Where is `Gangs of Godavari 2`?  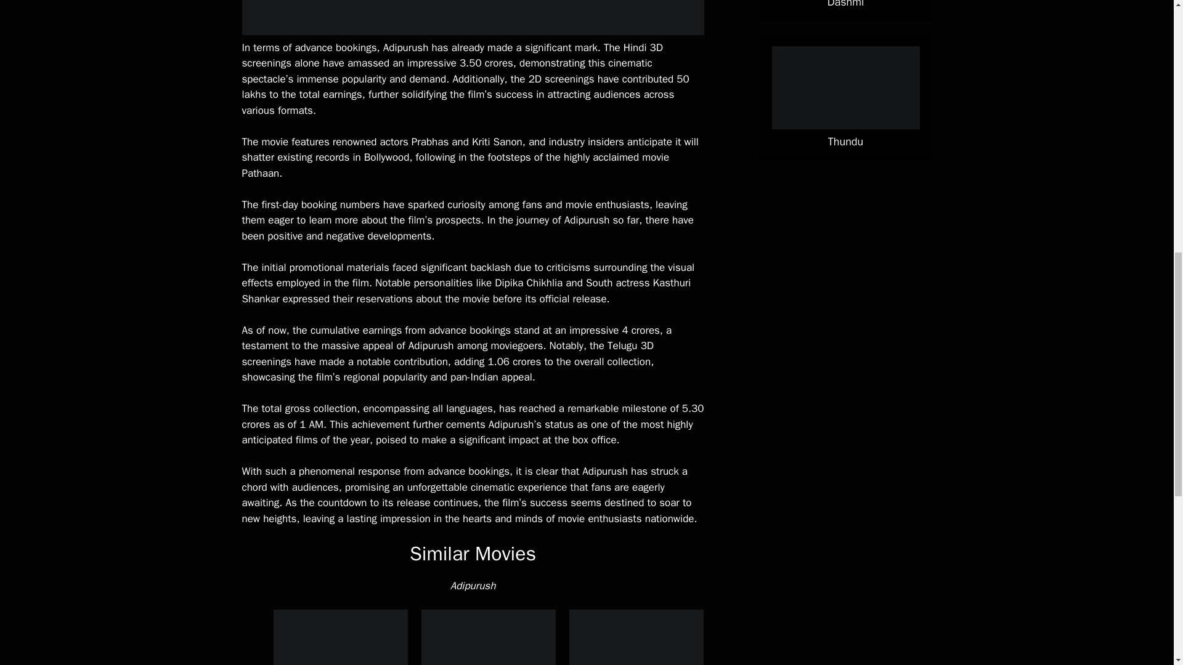
Gangs of Godavari 2 is located at coordinates (488, 637).